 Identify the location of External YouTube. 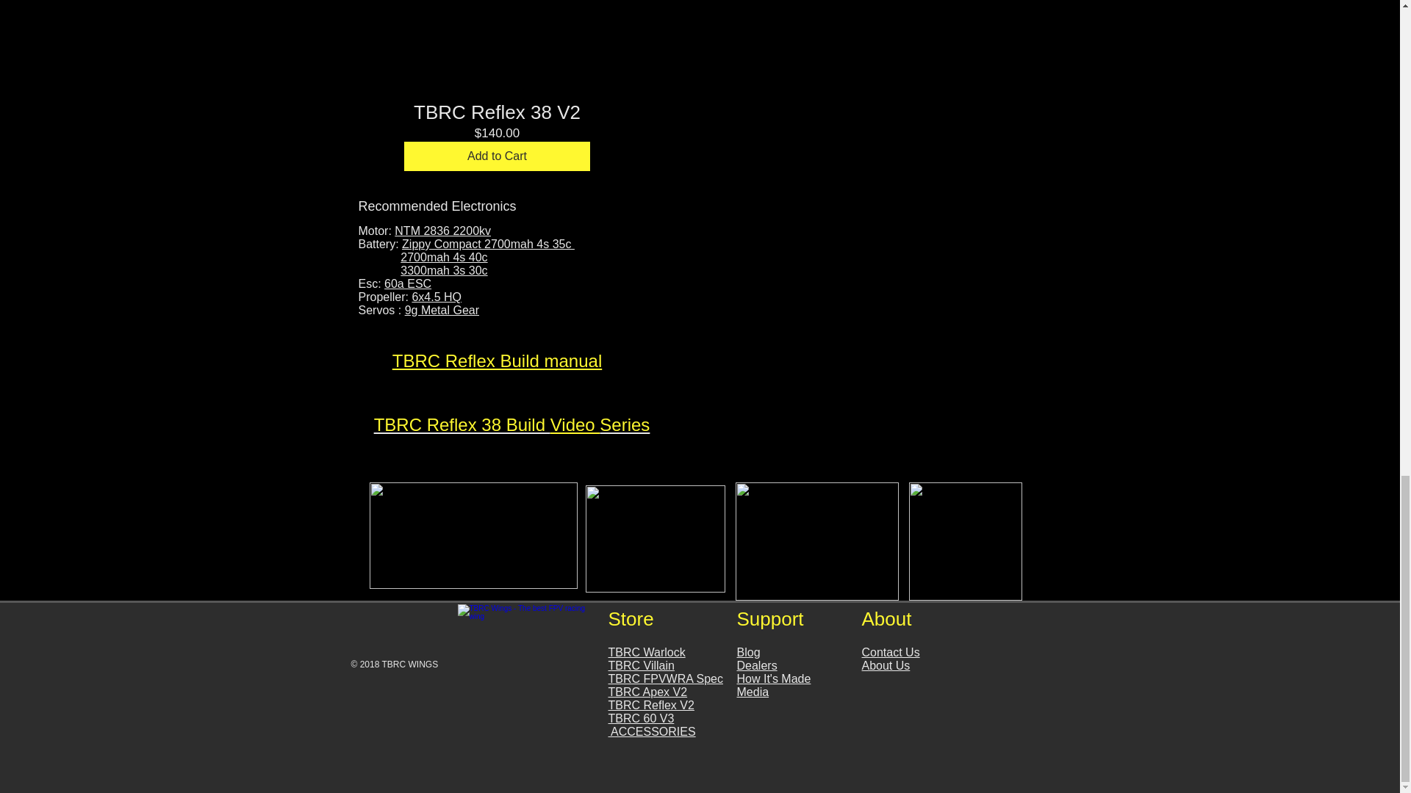
(875, 352).